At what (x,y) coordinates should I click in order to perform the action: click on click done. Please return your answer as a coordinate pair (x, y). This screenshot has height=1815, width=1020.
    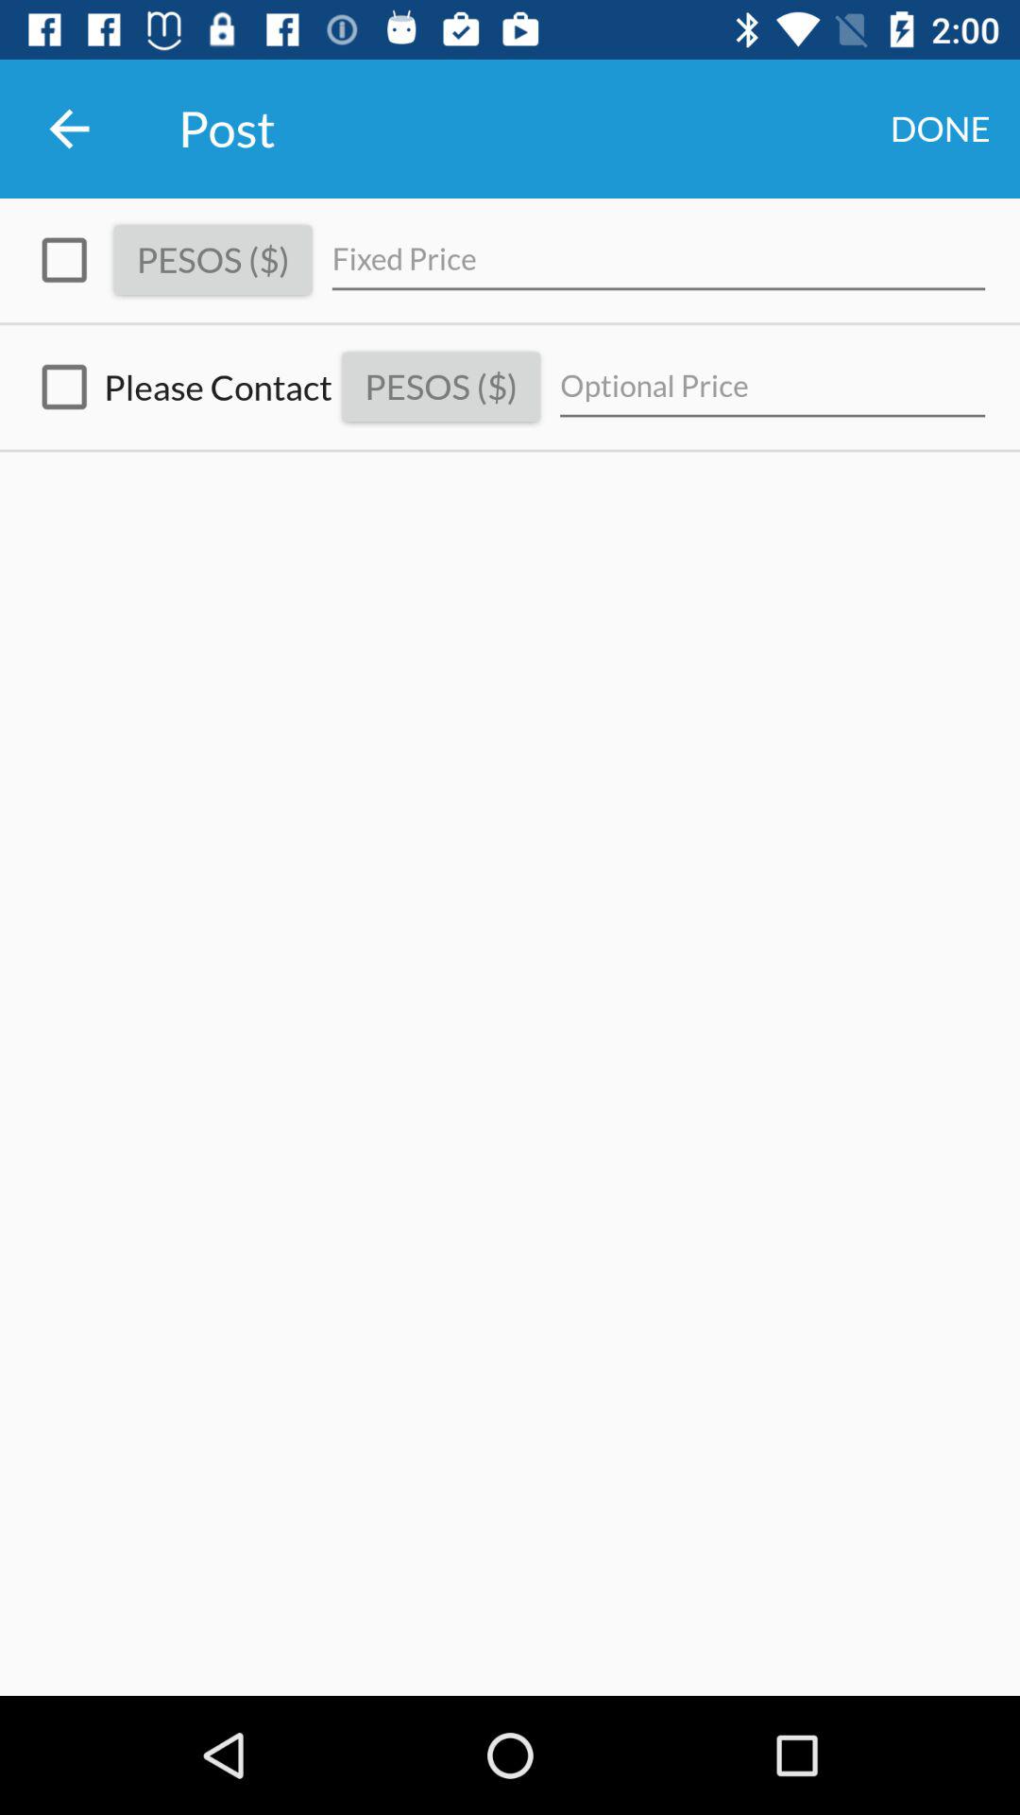
    Looking at the image, I should click on (941, 129).